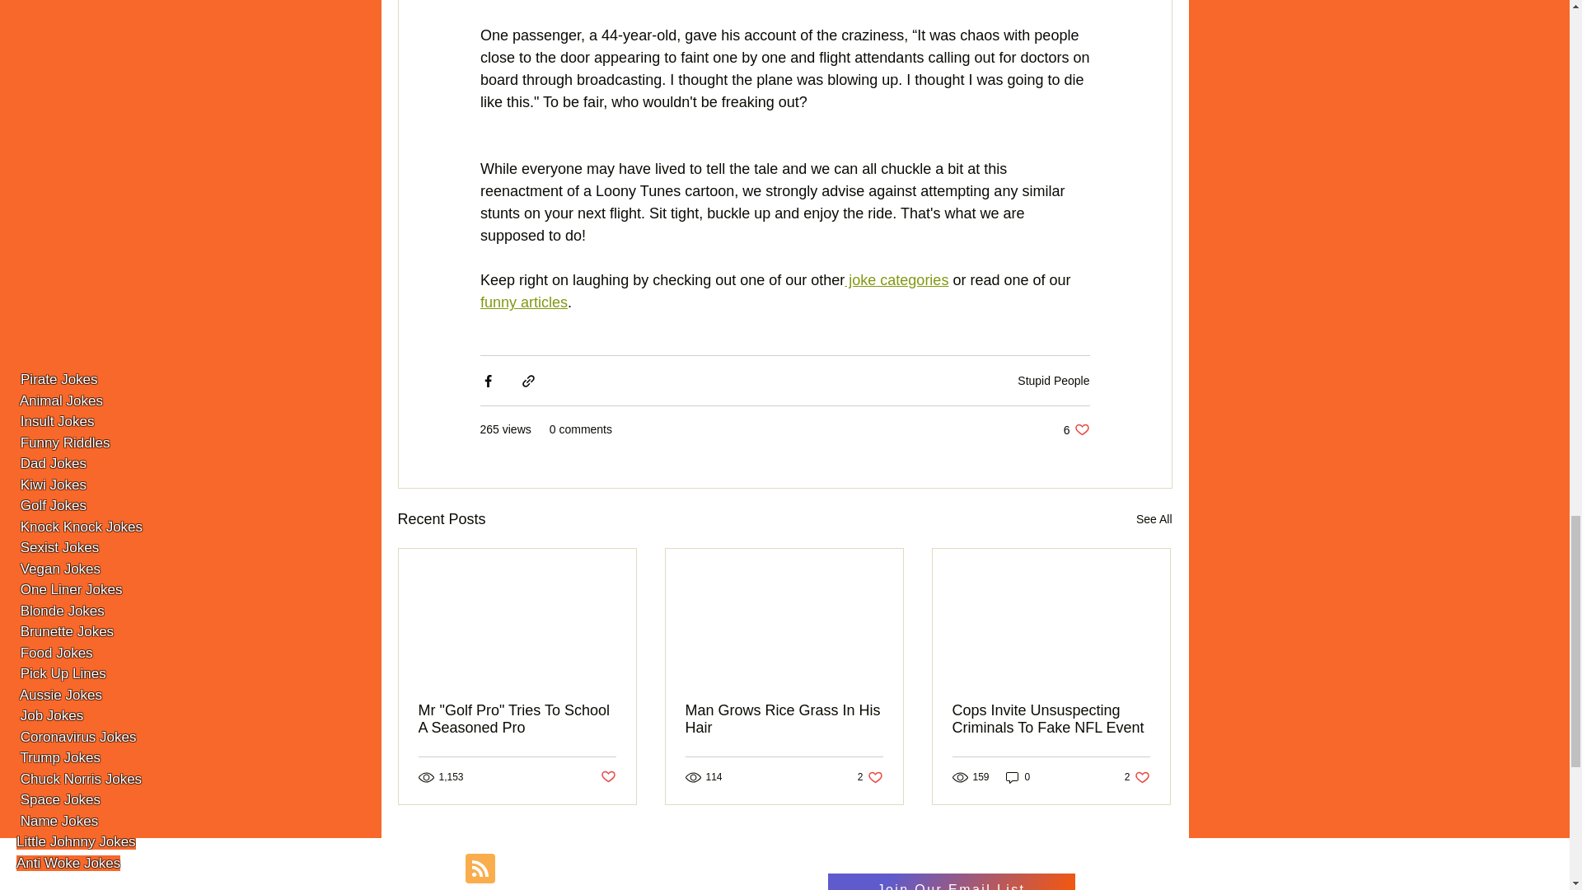  I want to click on Stupid People, so click(1154, 519).